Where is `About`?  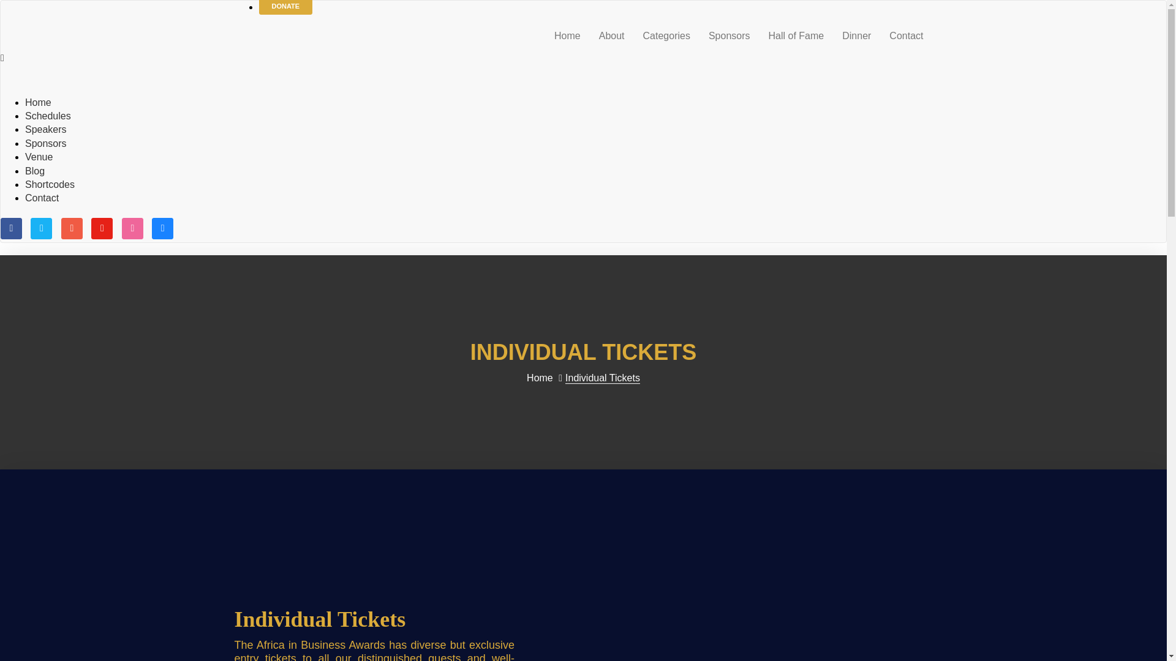 About is located at coordinates (611, 35).